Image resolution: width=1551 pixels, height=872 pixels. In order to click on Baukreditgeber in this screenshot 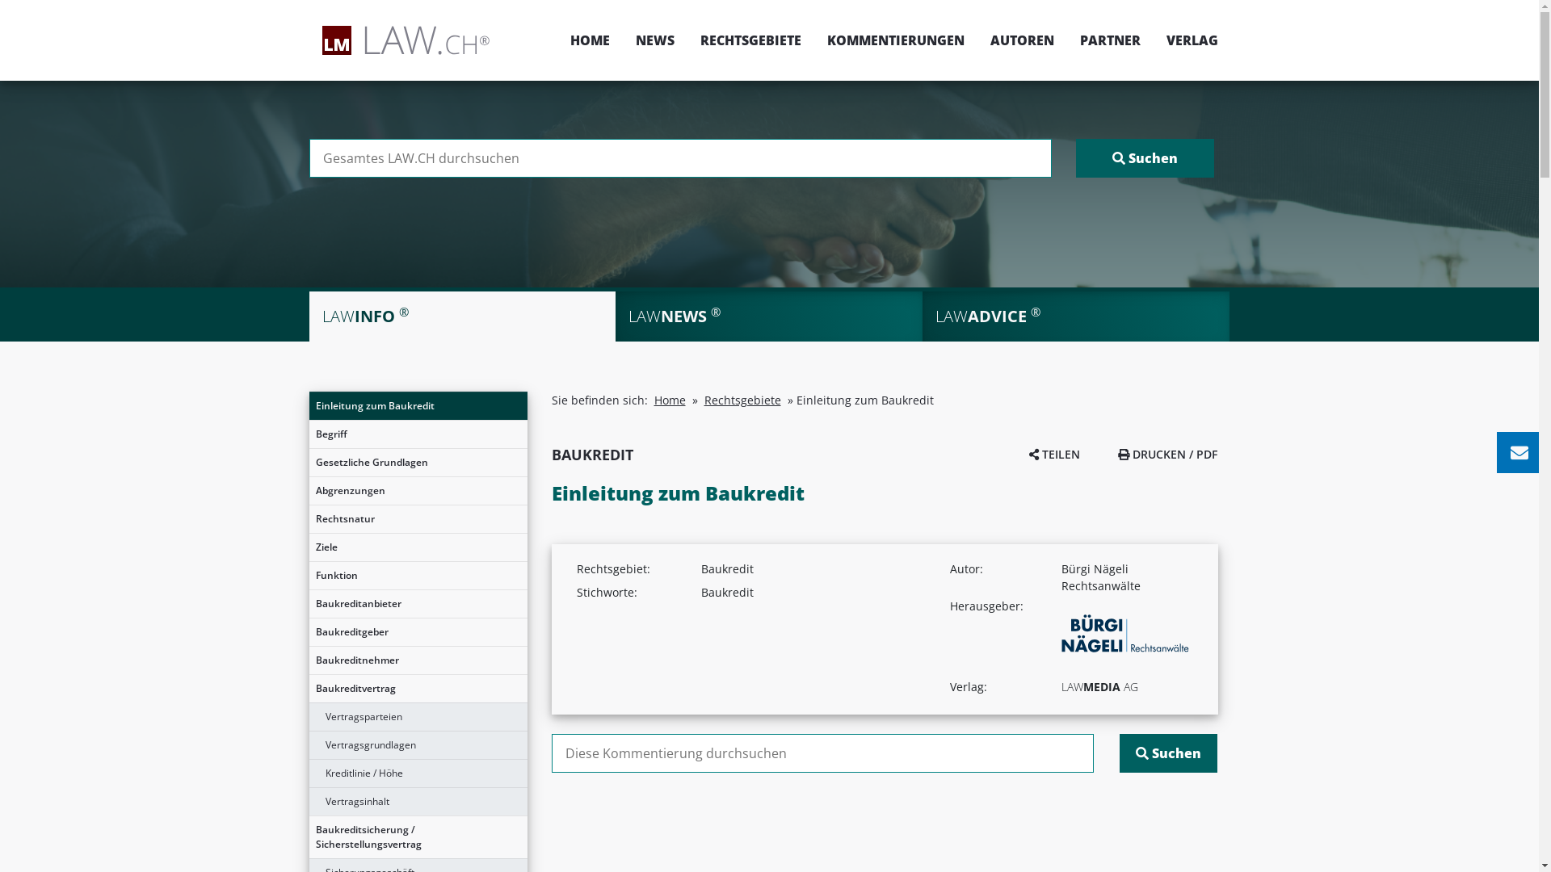, I will do `click(418, 632)`.